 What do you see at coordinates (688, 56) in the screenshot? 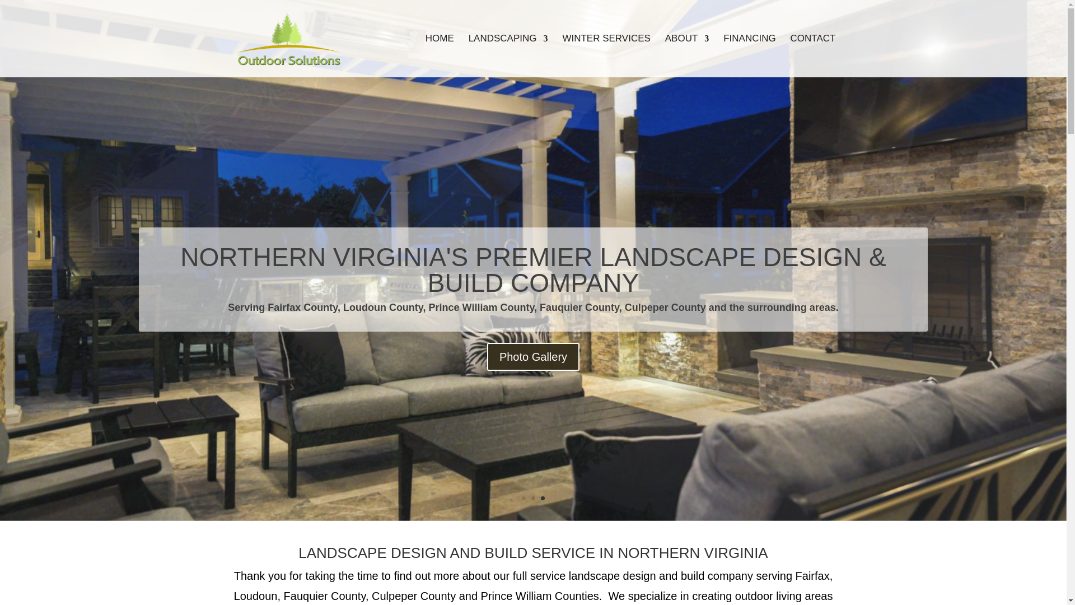
I see `ABOUT` at bounding box center [688, 56].